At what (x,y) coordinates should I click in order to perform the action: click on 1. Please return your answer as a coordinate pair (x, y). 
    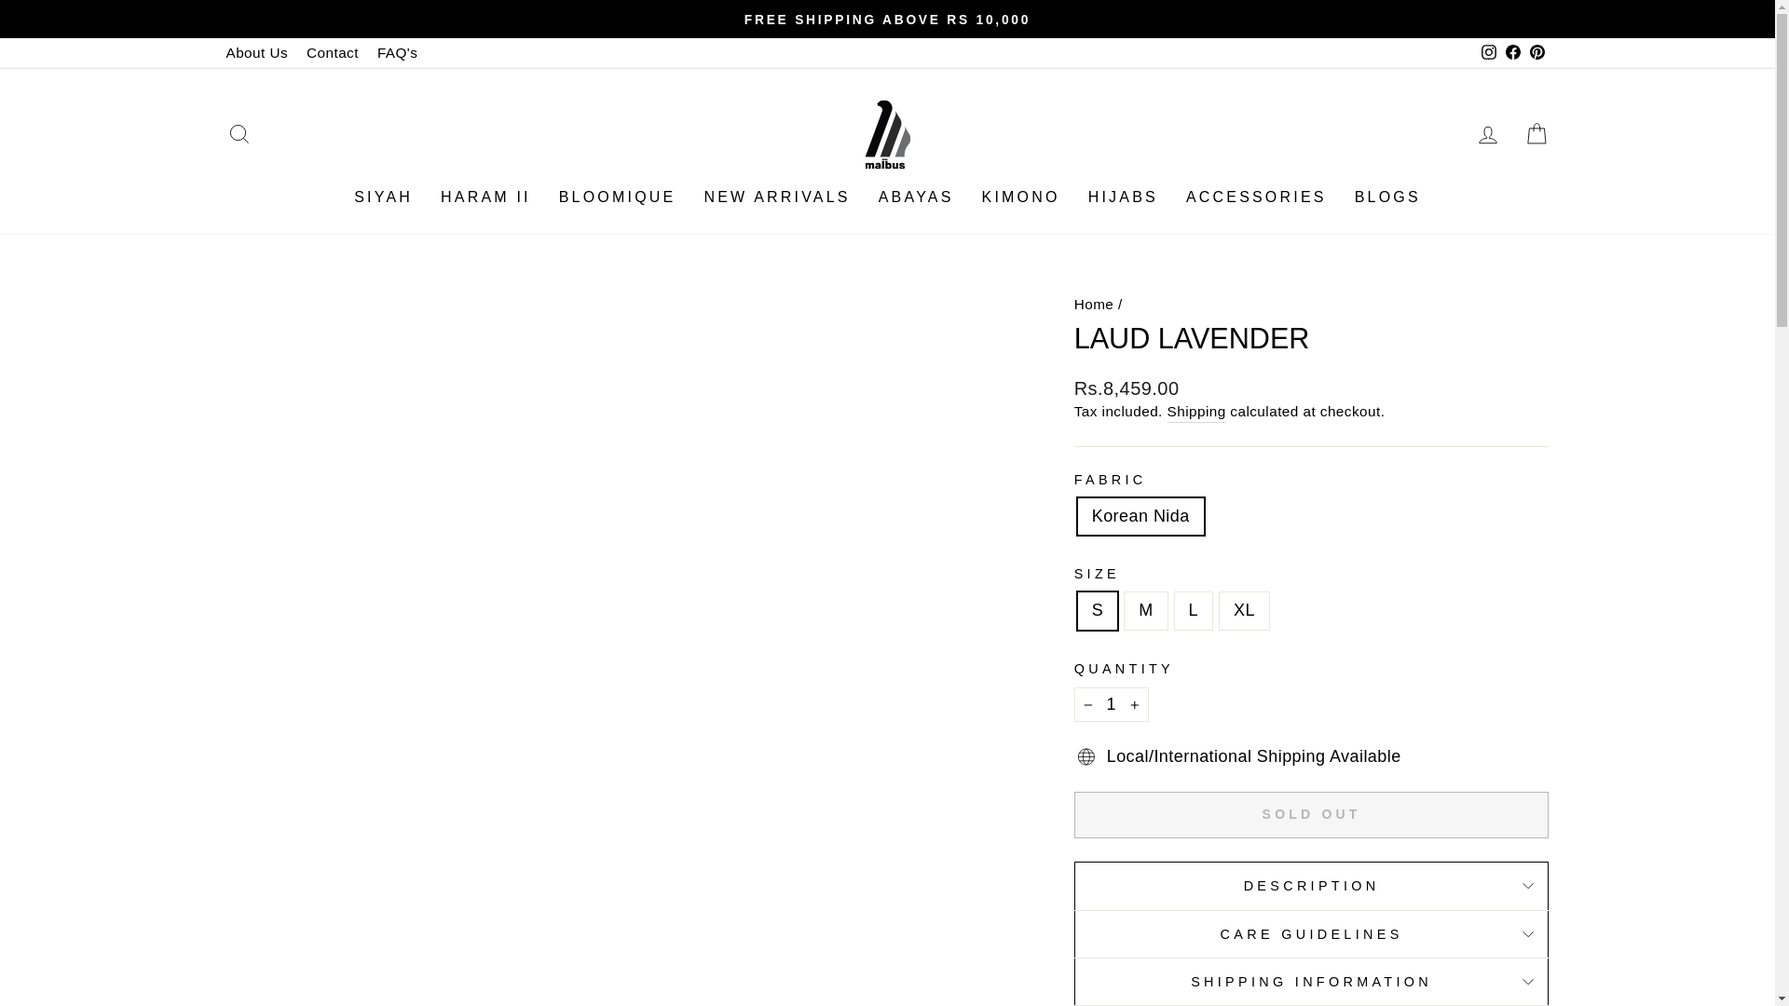
    Looking at the image, I should click on (1111, 704).